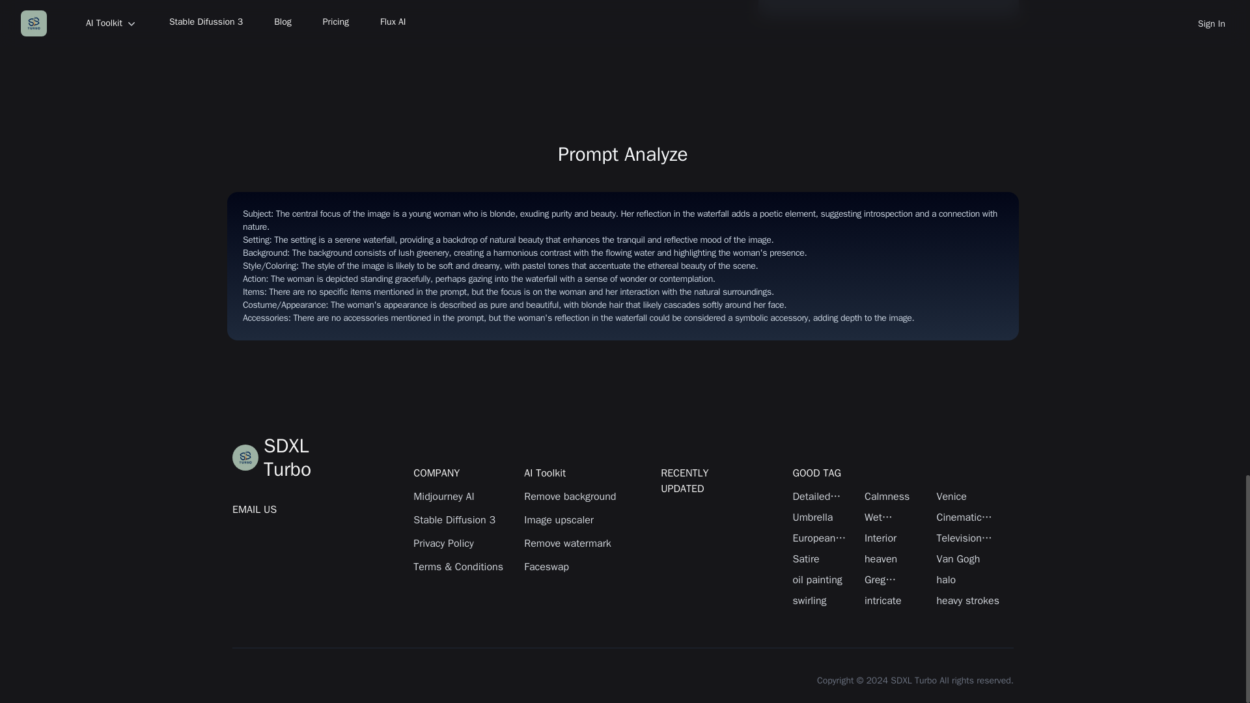  I want to click on Calmness, so click(897, 496).